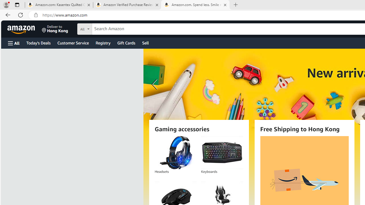  I want to click on Headsets, so click(175, 153).